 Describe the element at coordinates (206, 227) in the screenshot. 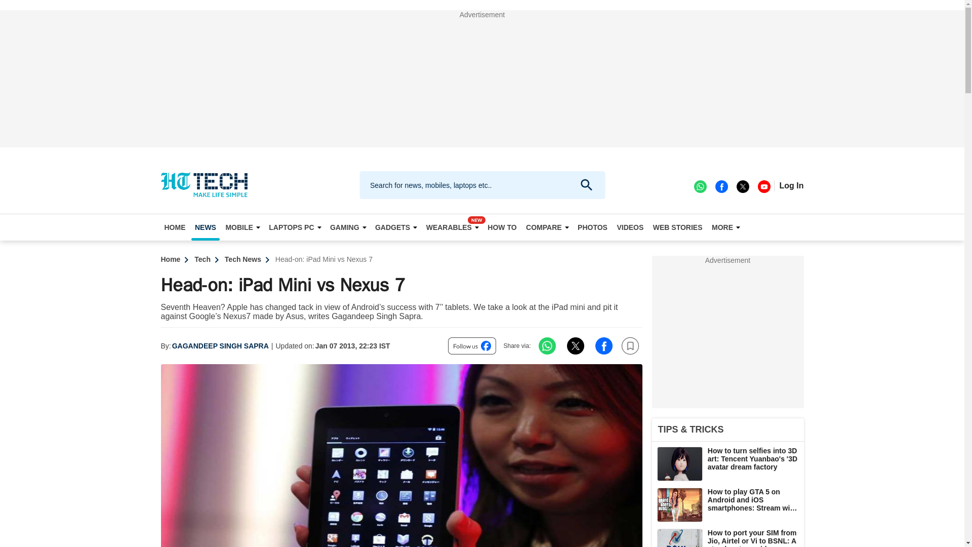

I see `Get to know more about News from India and around the world.` at that location.